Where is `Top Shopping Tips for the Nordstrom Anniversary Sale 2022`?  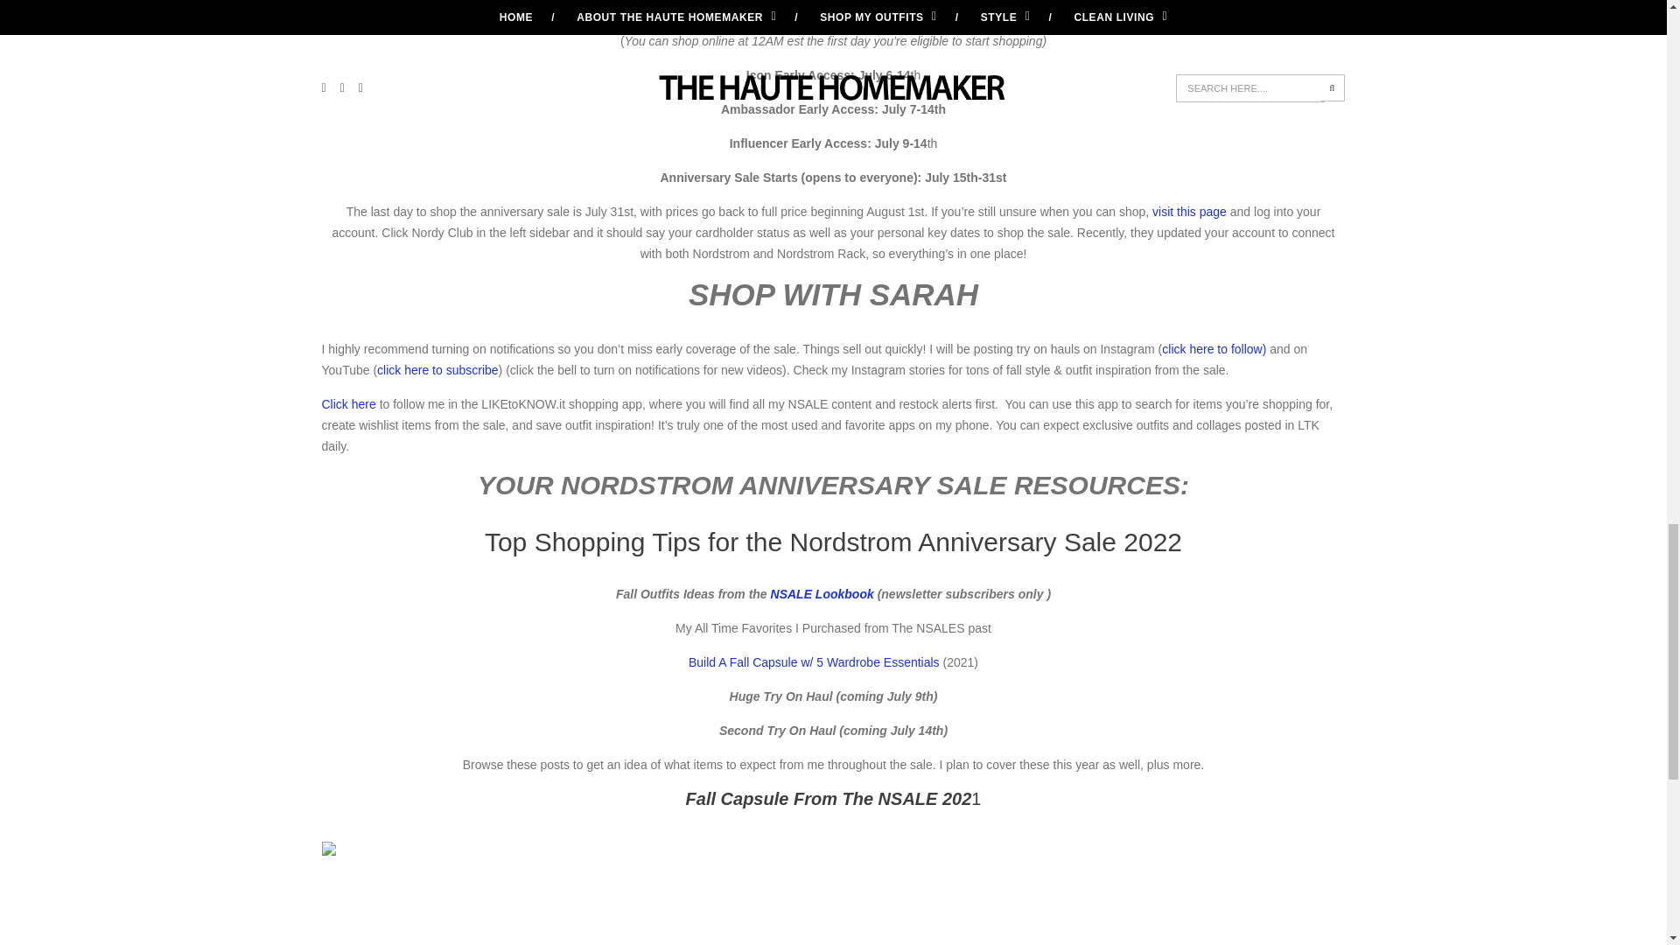 Top Shopping Tips for the Nordstrom Anniversary Sale 2022 is located at coordinates (833, 542).